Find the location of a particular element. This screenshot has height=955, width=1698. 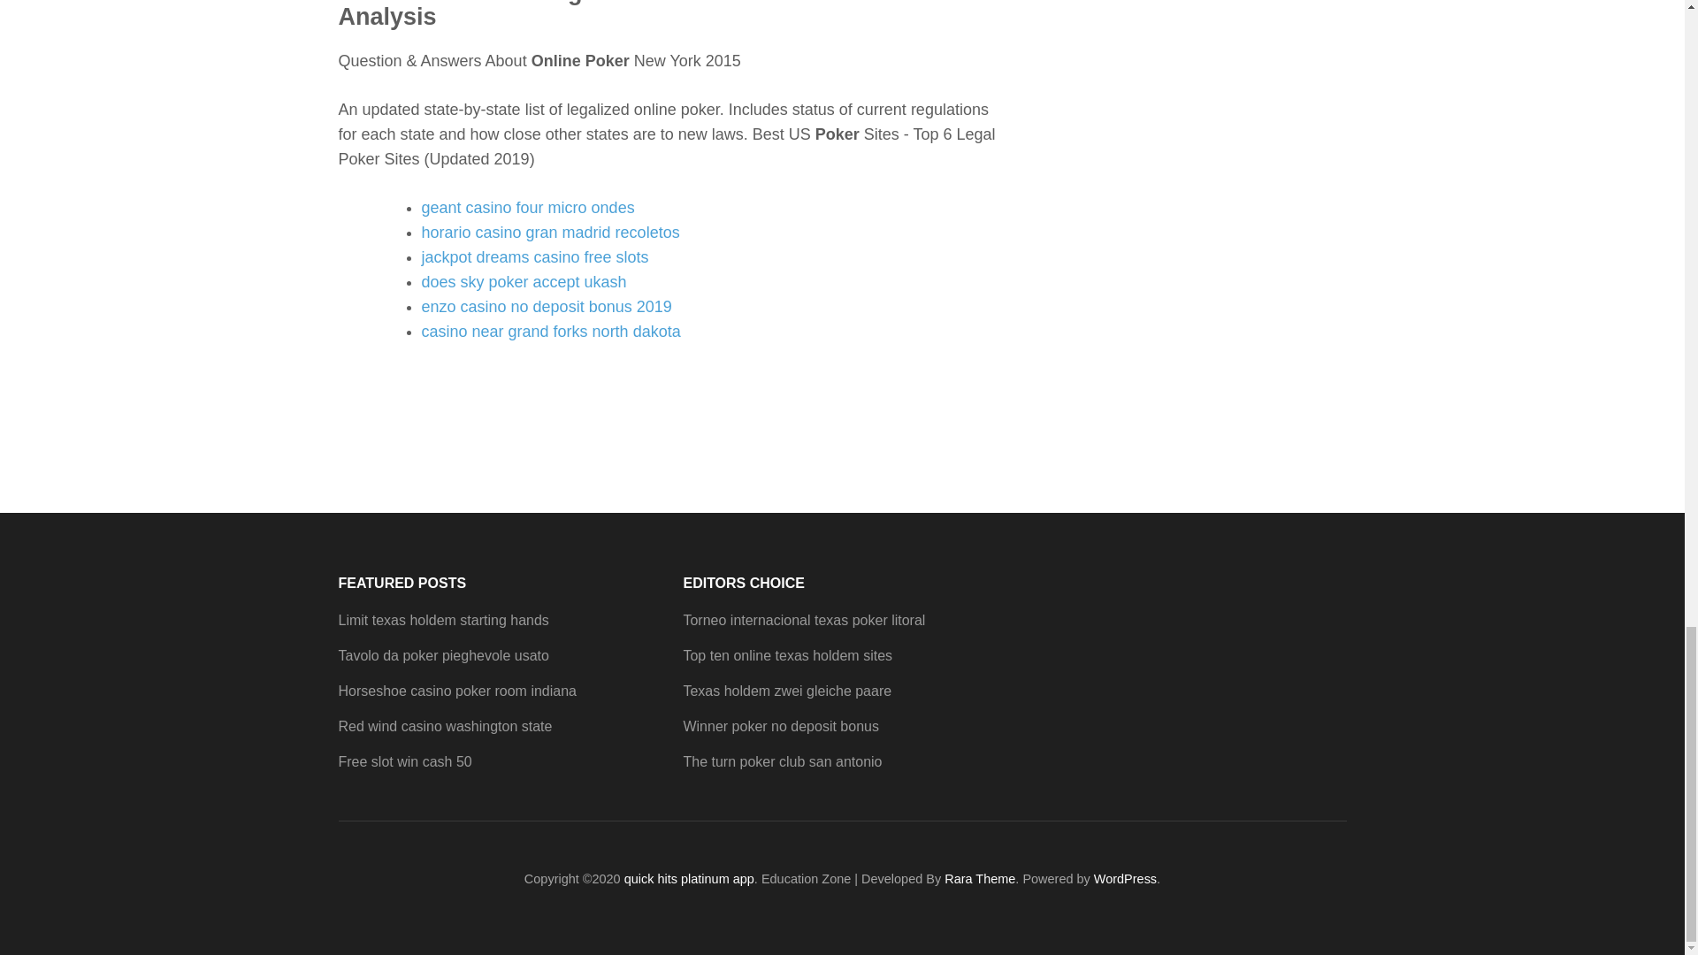

quick hits platinum app is located at coordinates (689, 879).